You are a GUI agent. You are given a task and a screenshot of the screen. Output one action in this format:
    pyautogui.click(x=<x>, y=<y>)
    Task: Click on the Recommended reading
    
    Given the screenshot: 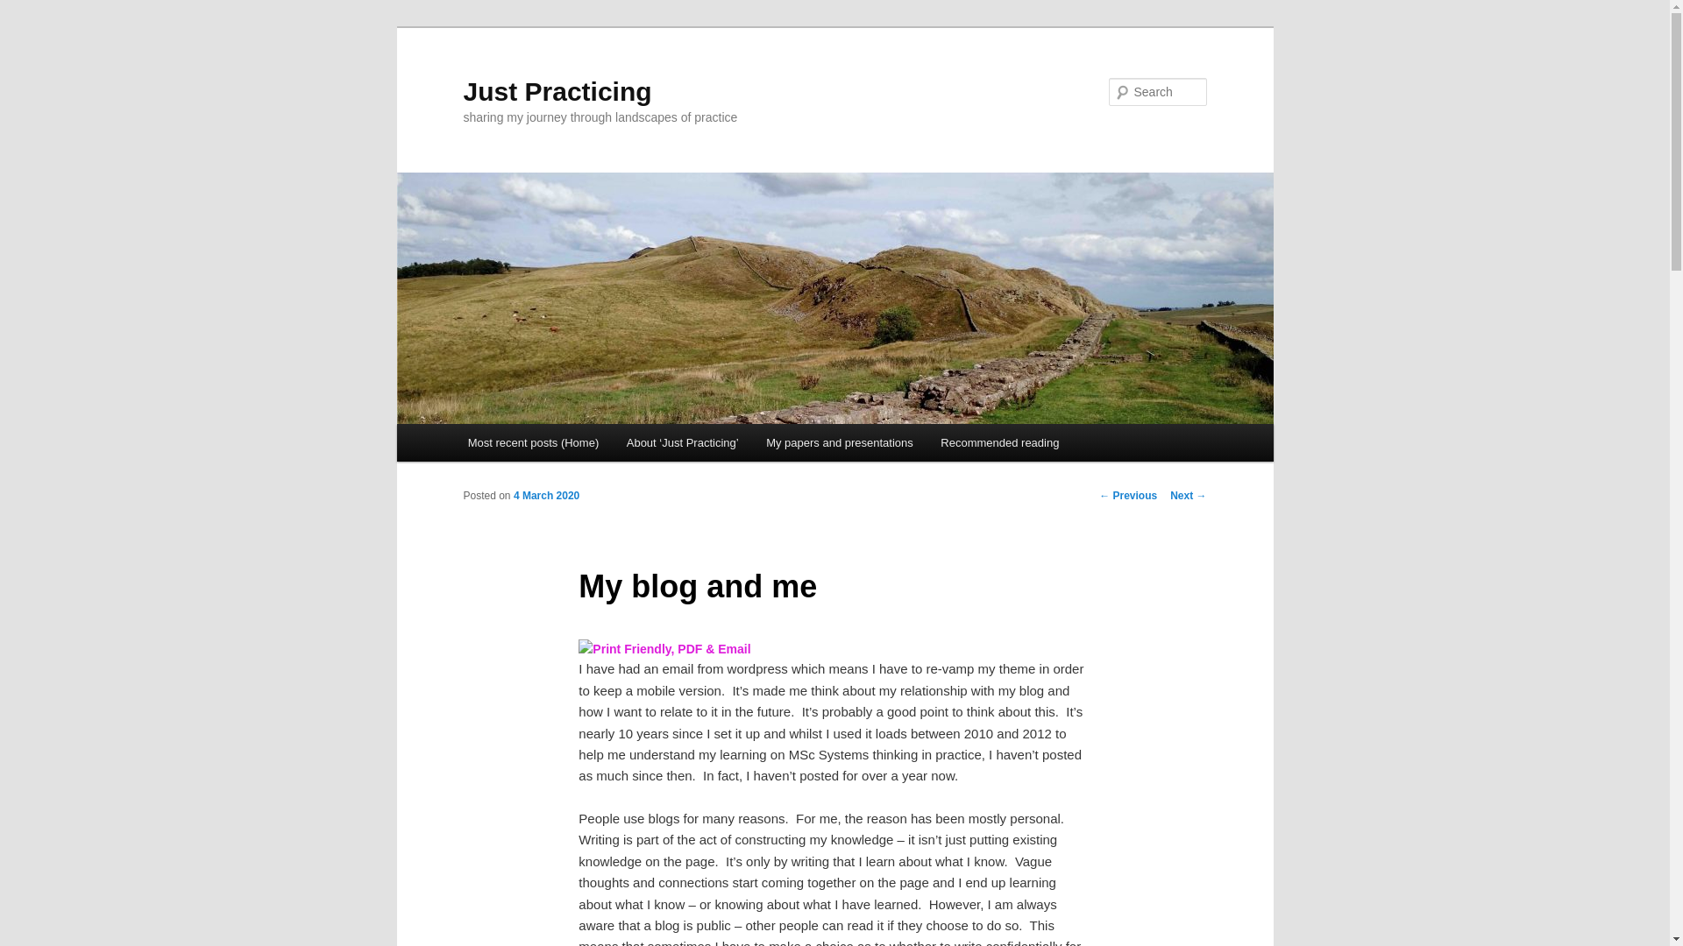 What is the action you would take?
    pyautogui.click(x=999, y=442)
    